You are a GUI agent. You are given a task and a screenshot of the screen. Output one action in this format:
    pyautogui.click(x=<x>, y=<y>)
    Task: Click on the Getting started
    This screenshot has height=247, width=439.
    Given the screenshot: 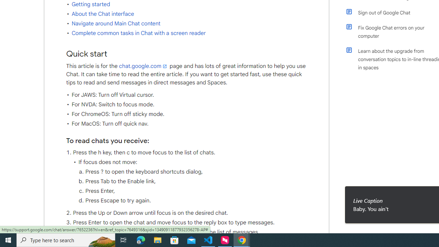 What is the action you would take?
    pyautogui.click(x=91, y=4)
    